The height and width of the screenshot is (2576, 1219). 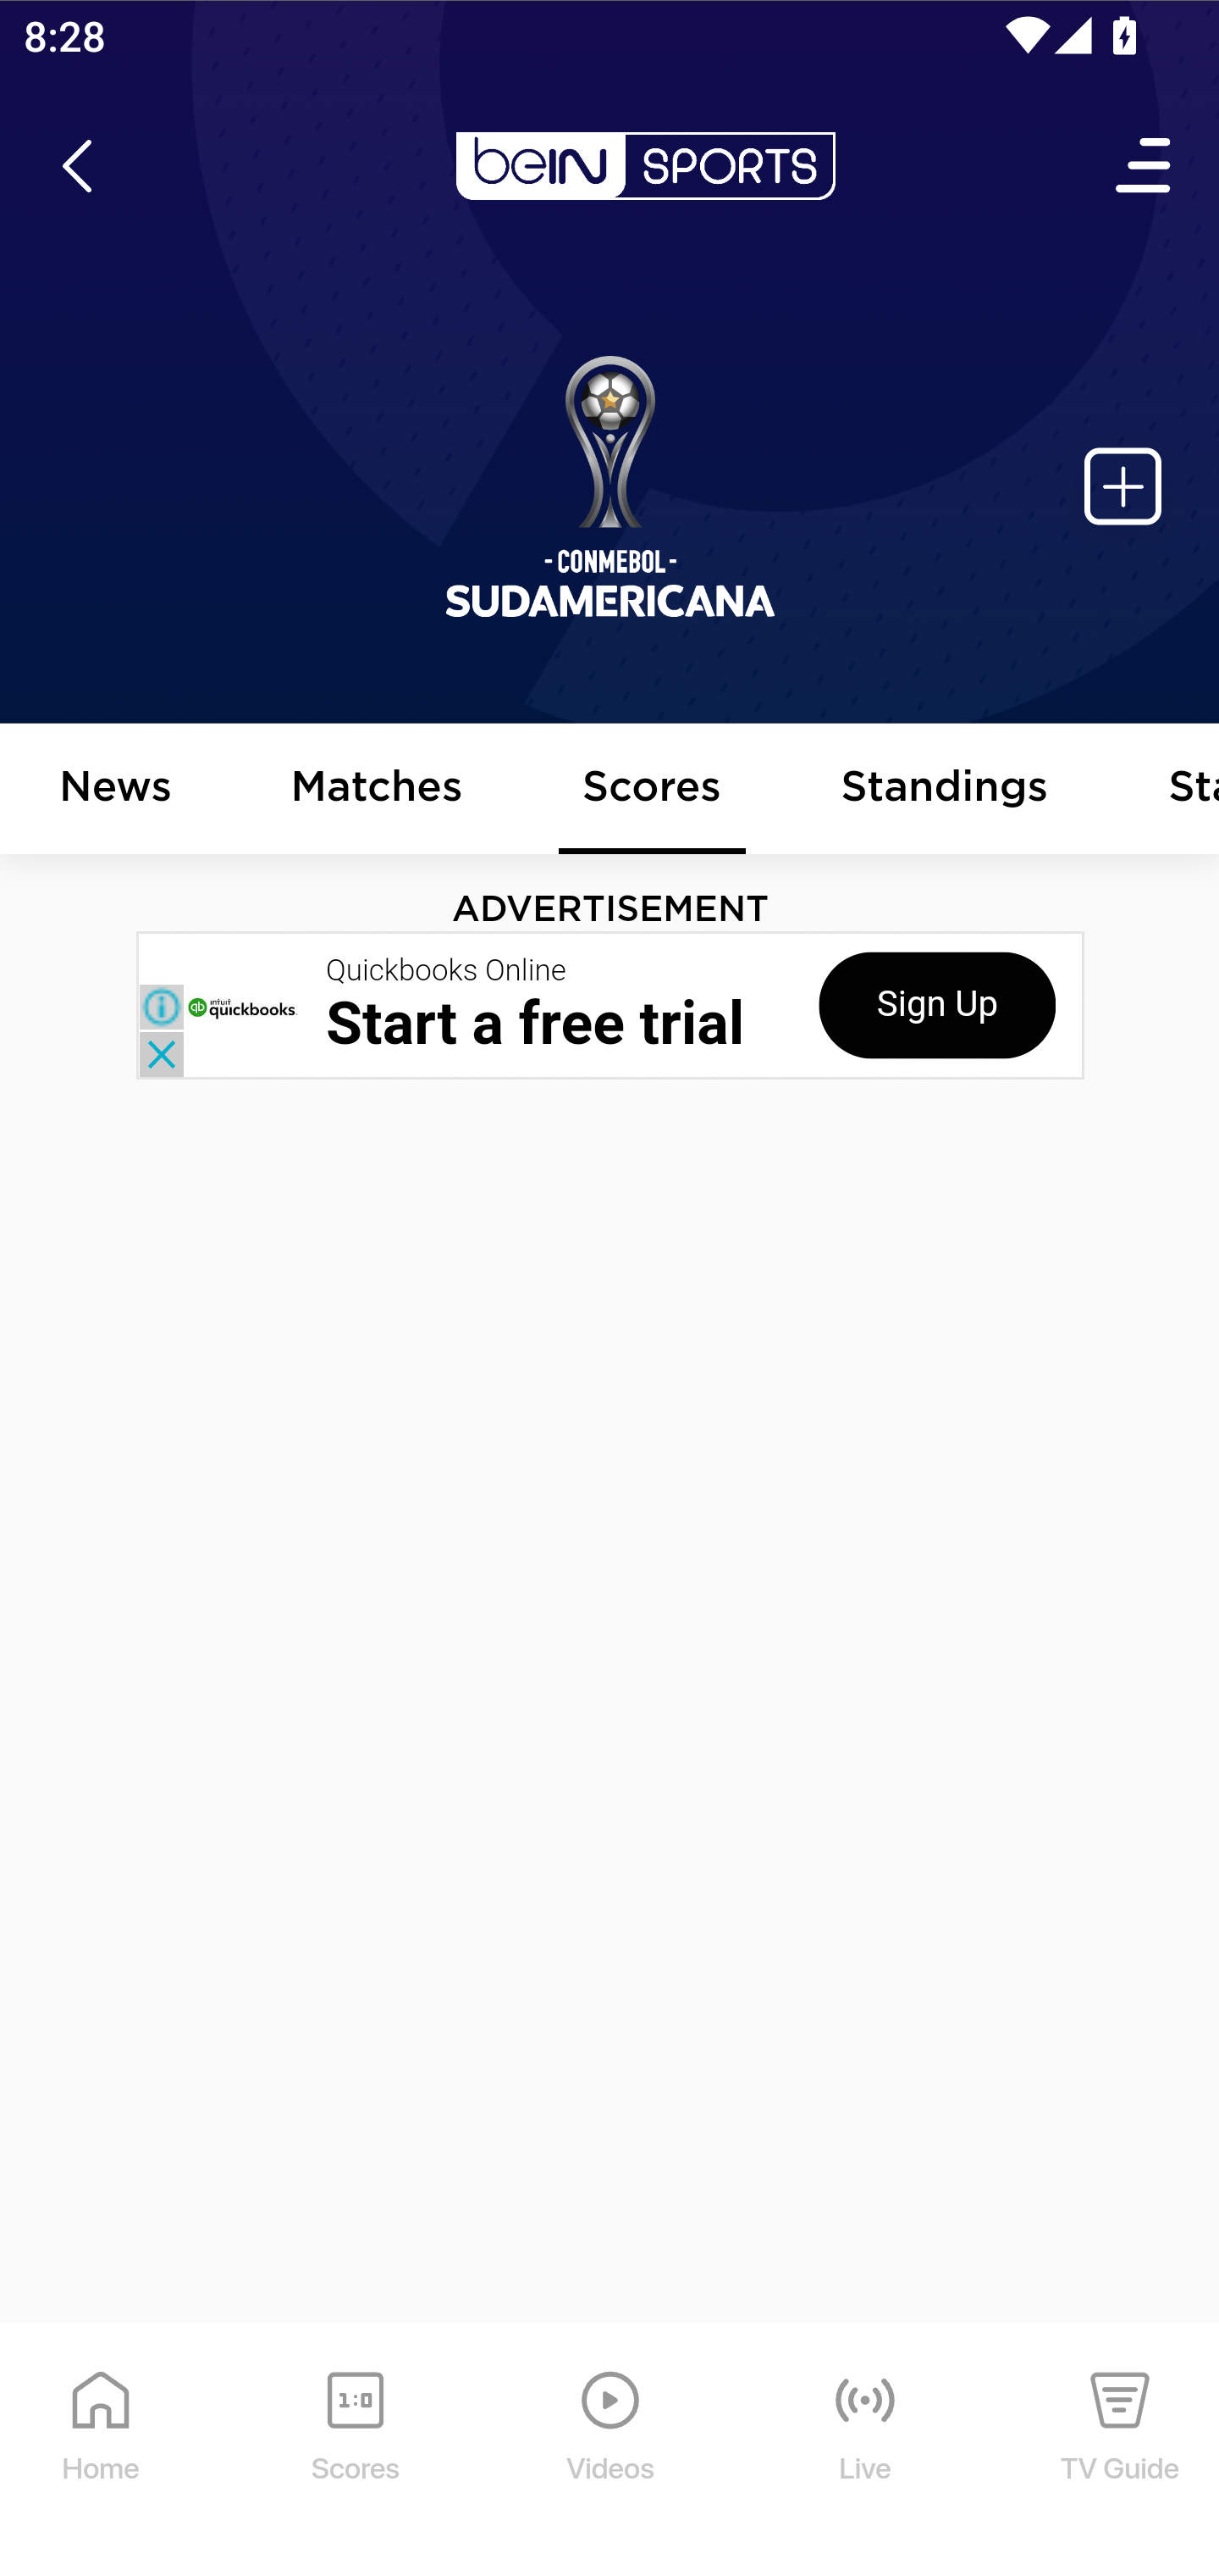 I want to click on News, so click(x=116, y=790).